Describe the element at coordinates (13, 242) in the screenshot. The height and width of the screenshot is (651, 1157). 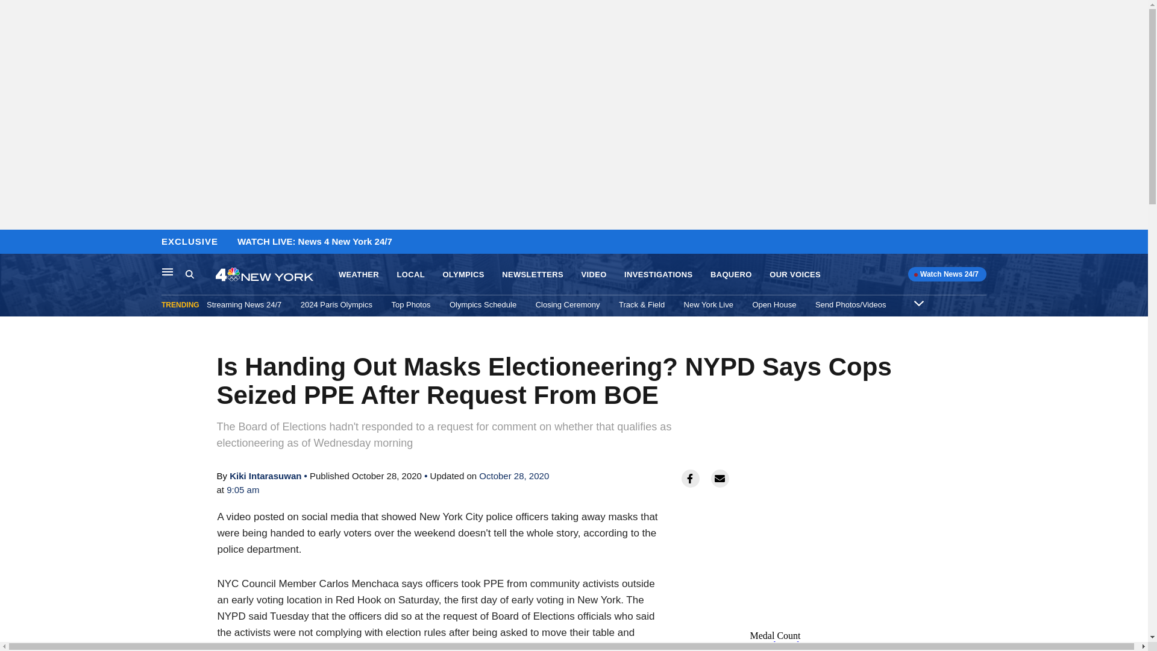
I see `Skip to content` at that location.